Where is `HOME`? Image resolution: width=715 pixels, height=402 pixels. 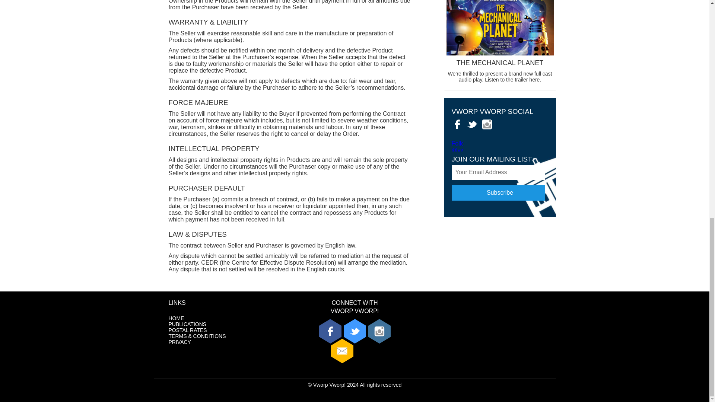
HOME is located at coordinates (176, 318).